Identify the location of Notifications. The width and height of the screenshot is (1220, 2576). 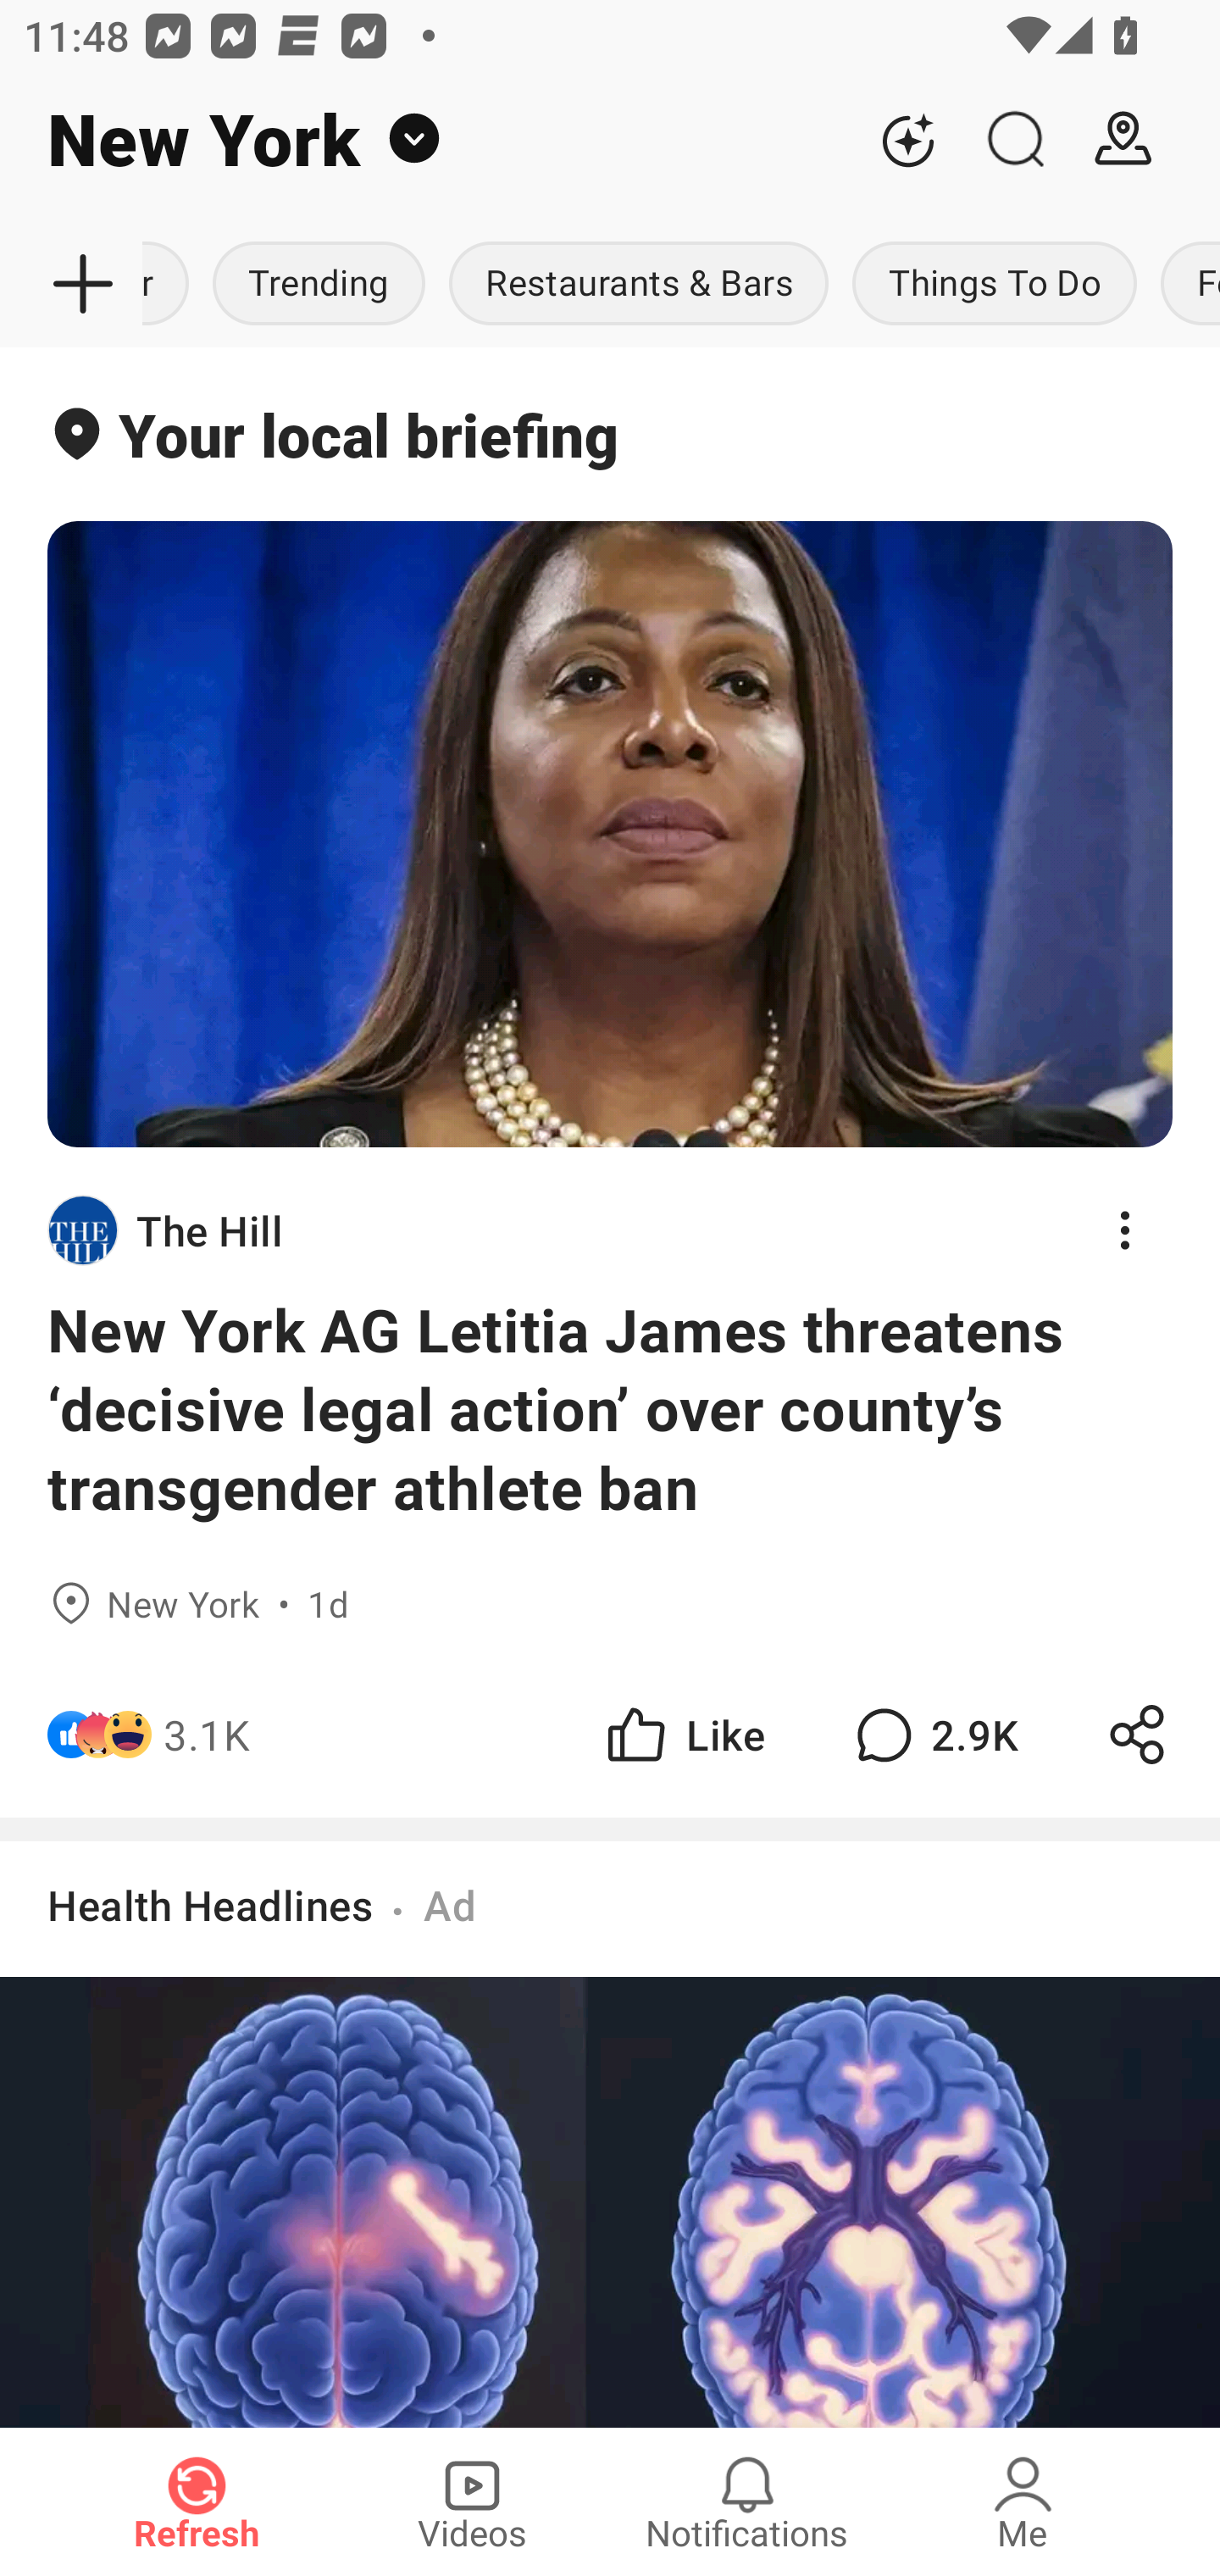
(747, 2501).